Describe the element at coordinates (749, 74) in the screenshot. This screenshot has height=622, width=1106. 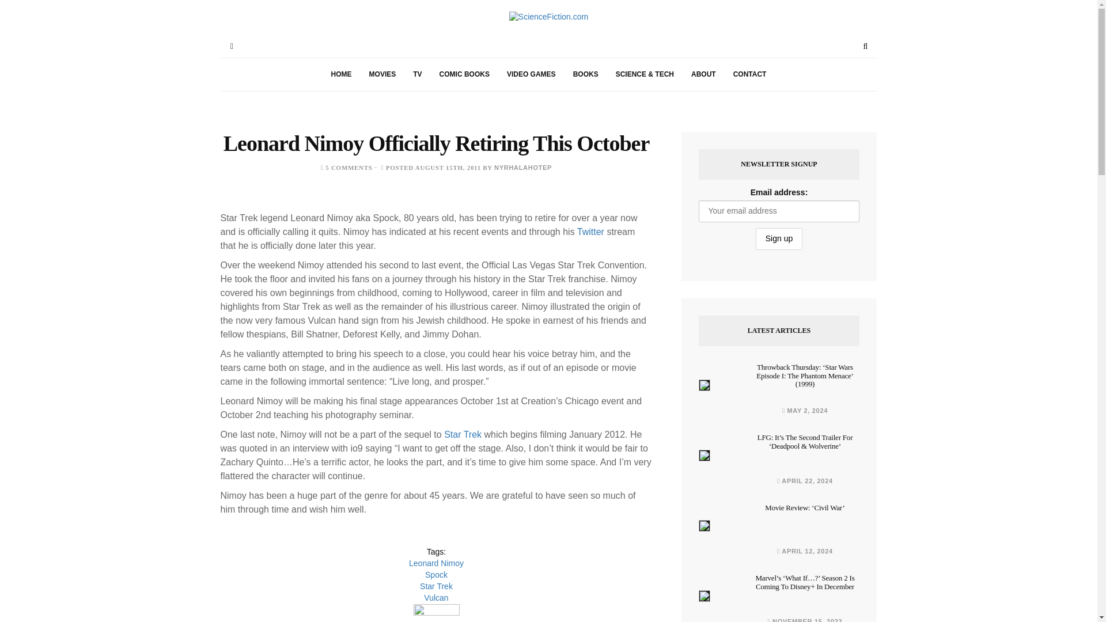
I see `CONTACT` at that location.